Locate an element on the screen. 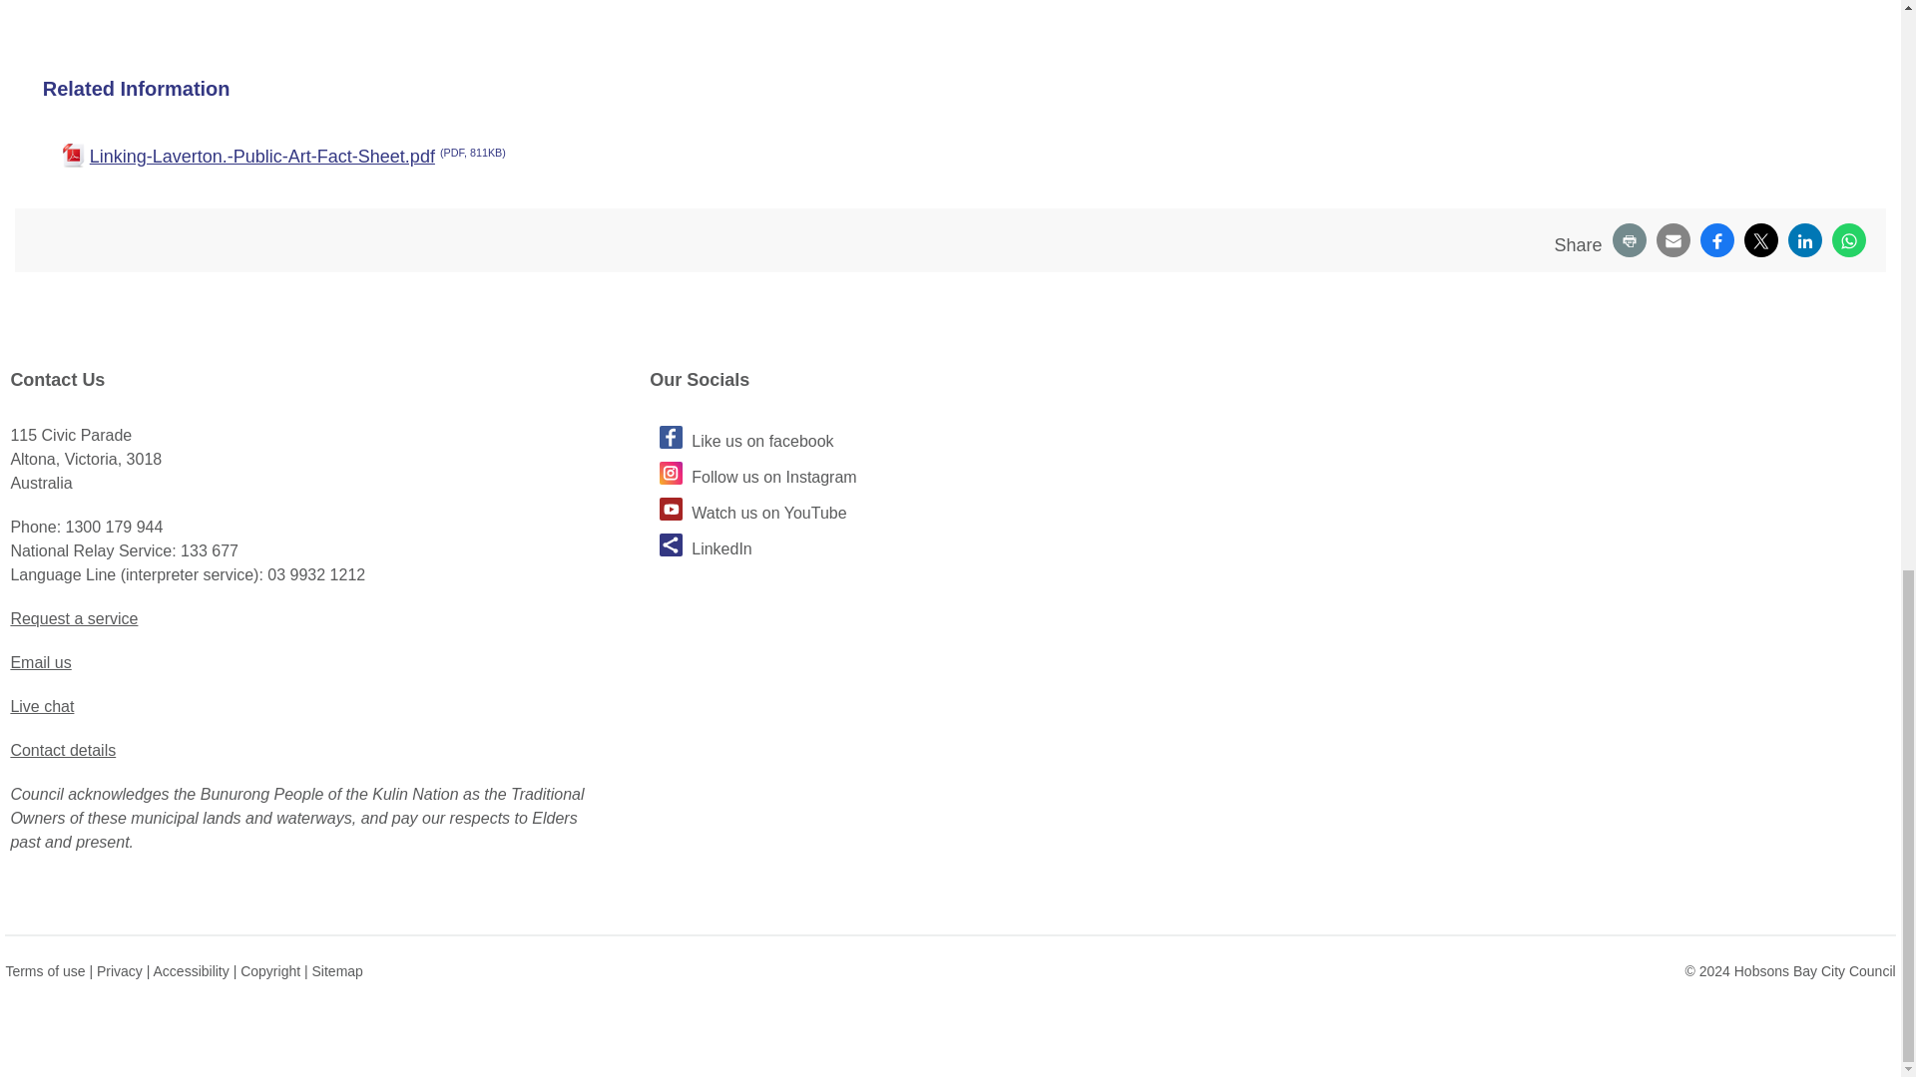  Linking-Laverton.-Public-Art-Fact-Sheet.pdf is located at coordinates (647, 156).